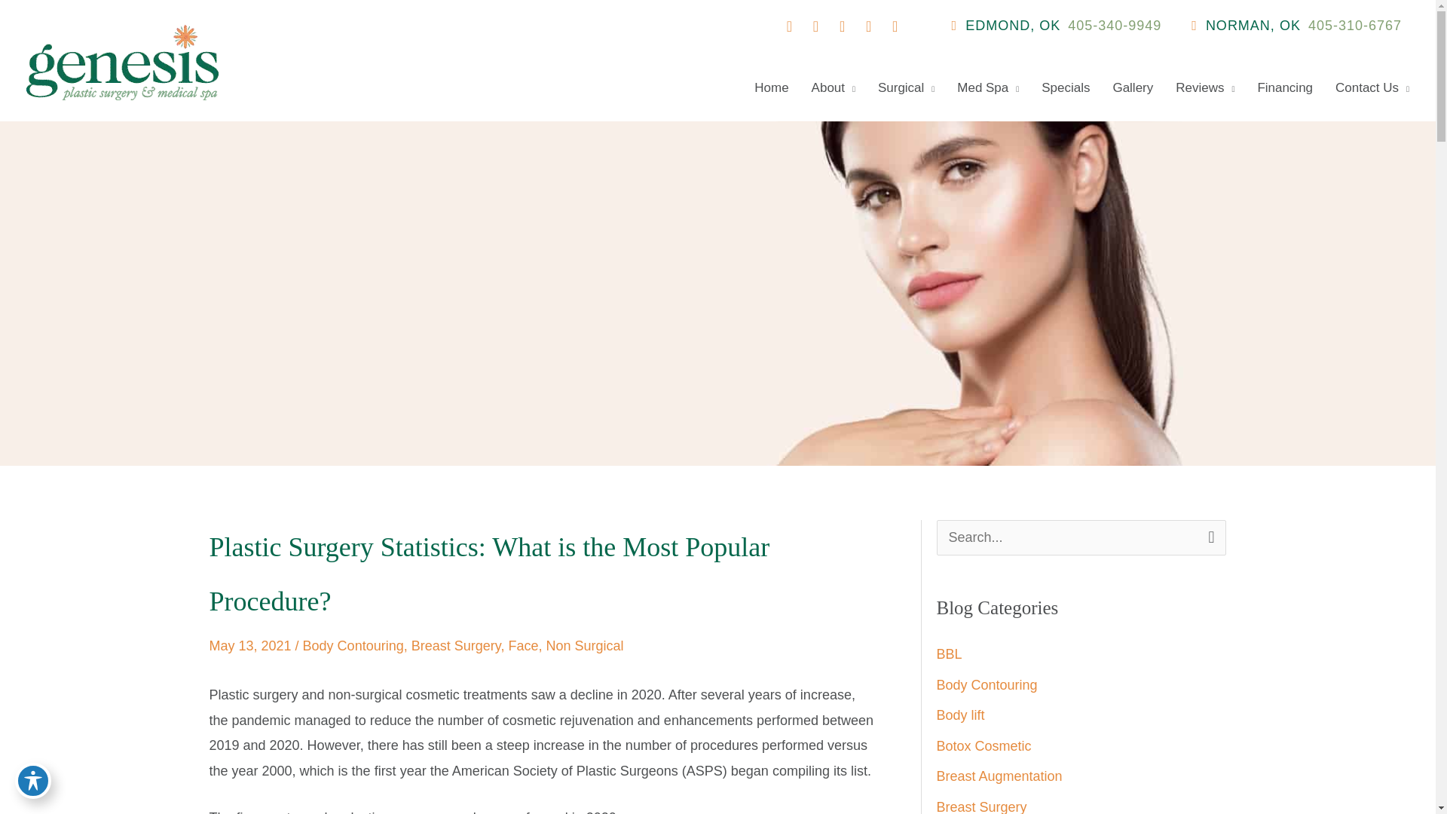  What do you see at coordinates (760, 87) in the screenshot?
I see `Home` at bounding box center [760, 87].